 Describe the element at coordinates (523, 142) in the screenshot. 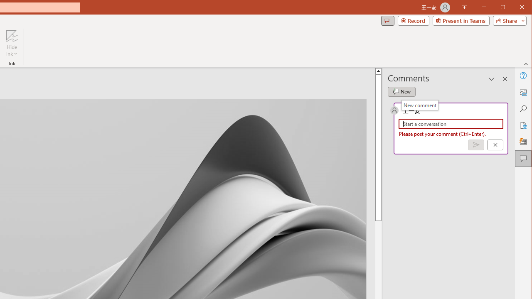

I see `Designer` at that location.